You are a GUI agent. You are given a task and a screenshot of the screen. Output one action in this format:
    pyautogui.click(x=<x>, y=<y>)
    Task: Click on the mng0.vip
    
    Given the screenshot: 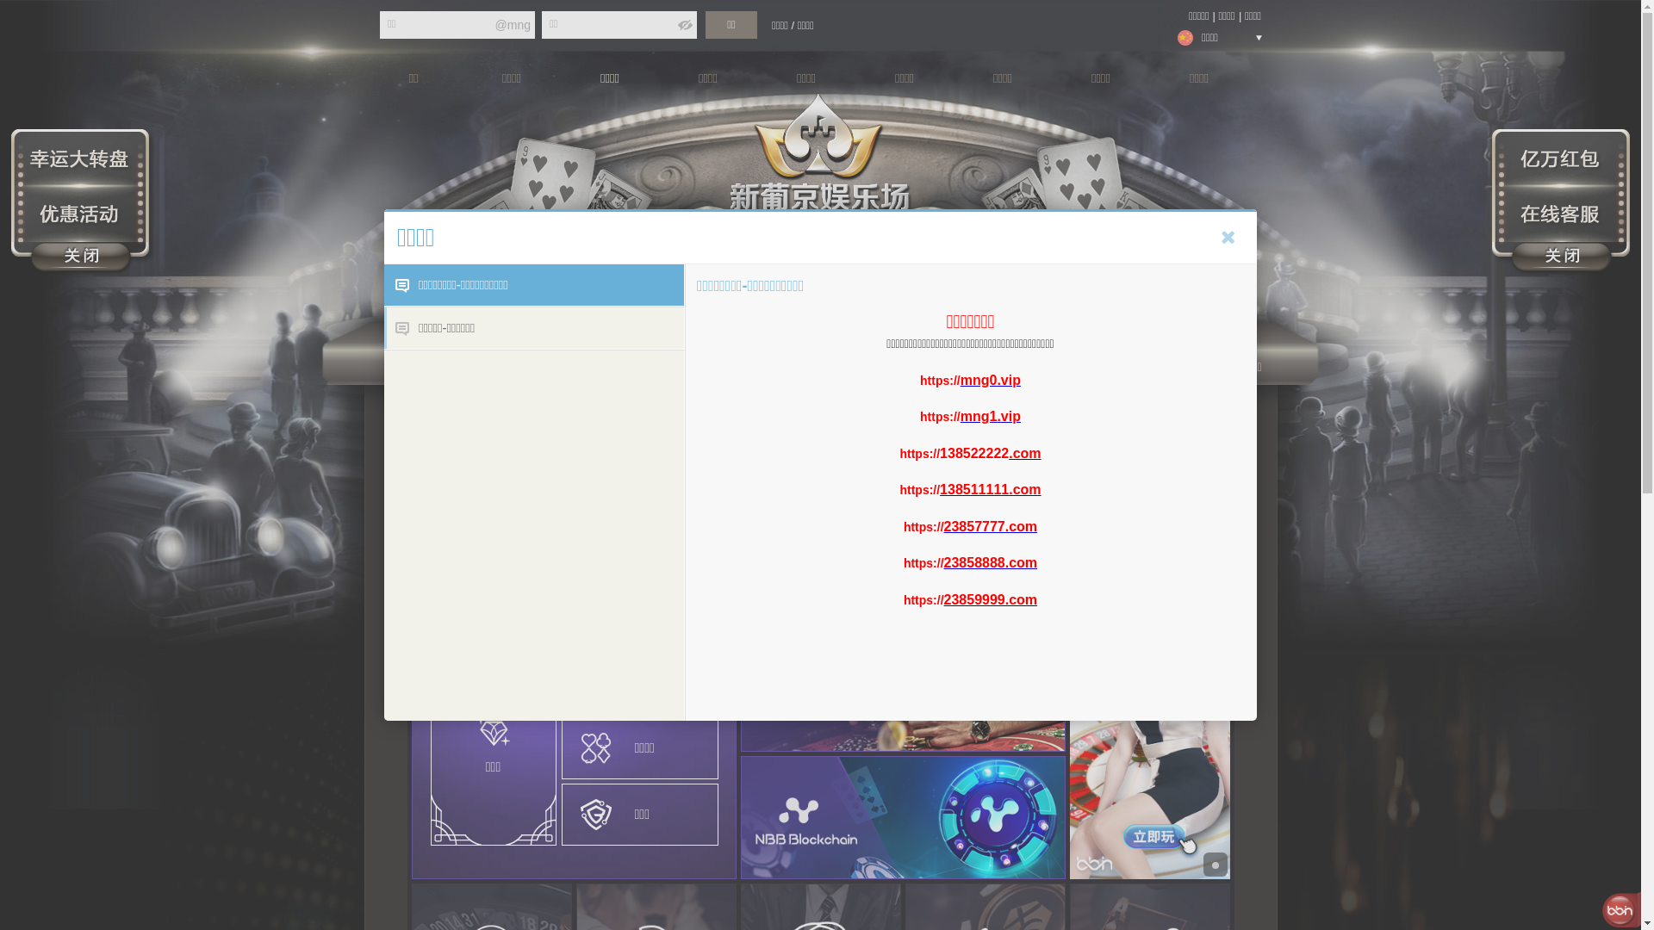 What is the action you would take?
    pyautogui.click(x=991, y=379)
    